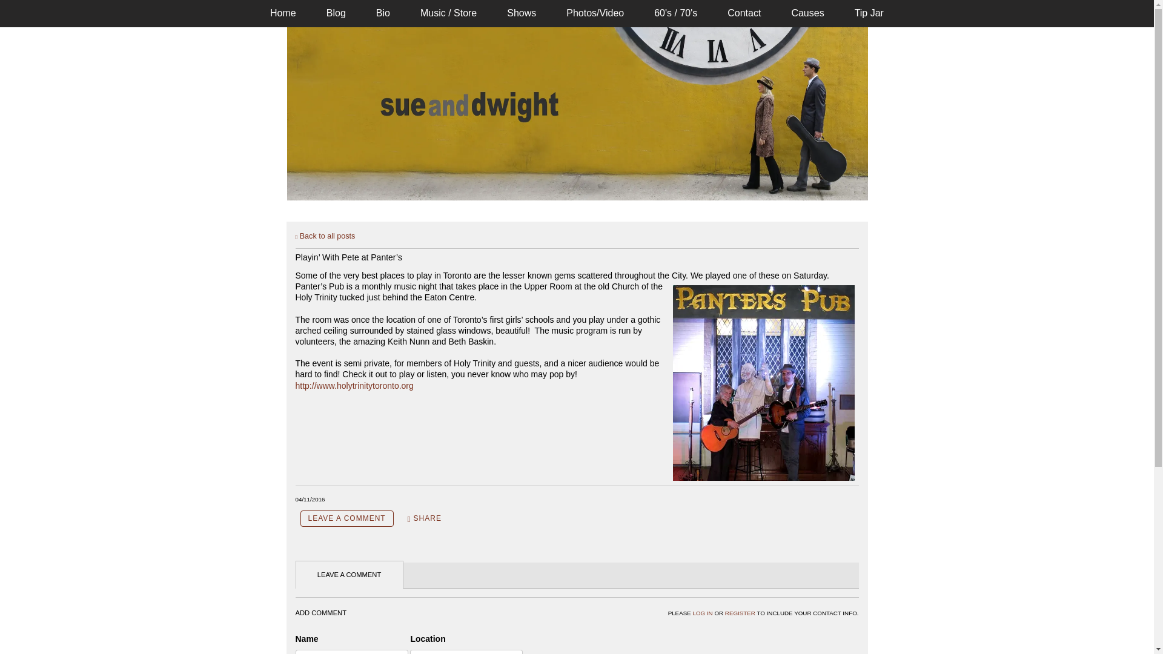 The image size is (1163, 654). Describe the element at coordinates (336, 13) in the screenshot. I see `Blog` at that location.